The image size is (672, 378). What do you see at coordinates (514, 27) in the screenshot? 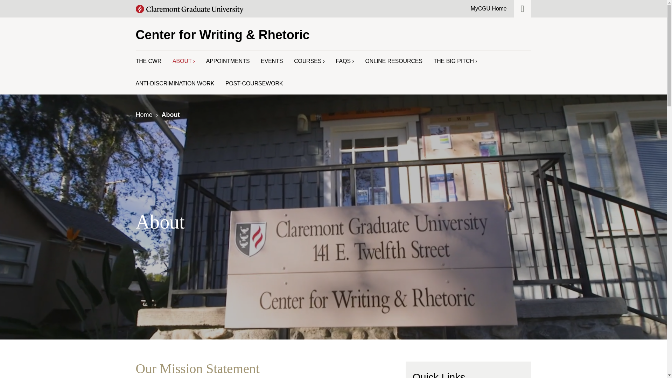
I see `Press Enter` at bounding box center [514, 27].